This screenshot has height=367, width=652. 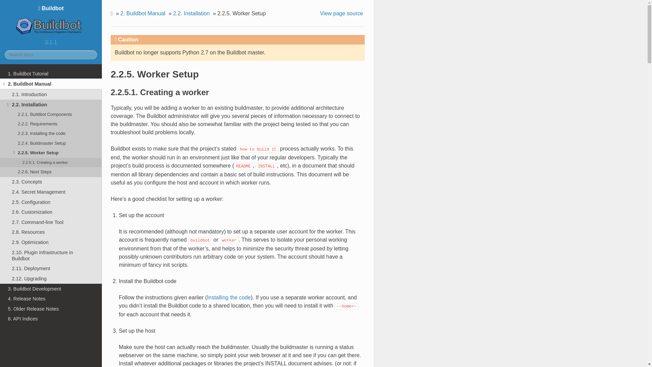 What do you see at coordinates (51, 242) in the screenshot?
I see `2.9. Optimization` at bounding box center [51, 242].